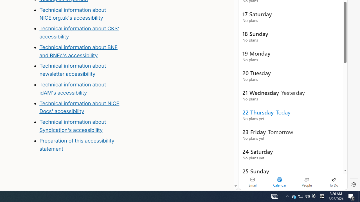  I want to click on Technical information about BNF and BNFc's accessibility, so click(78, 51).